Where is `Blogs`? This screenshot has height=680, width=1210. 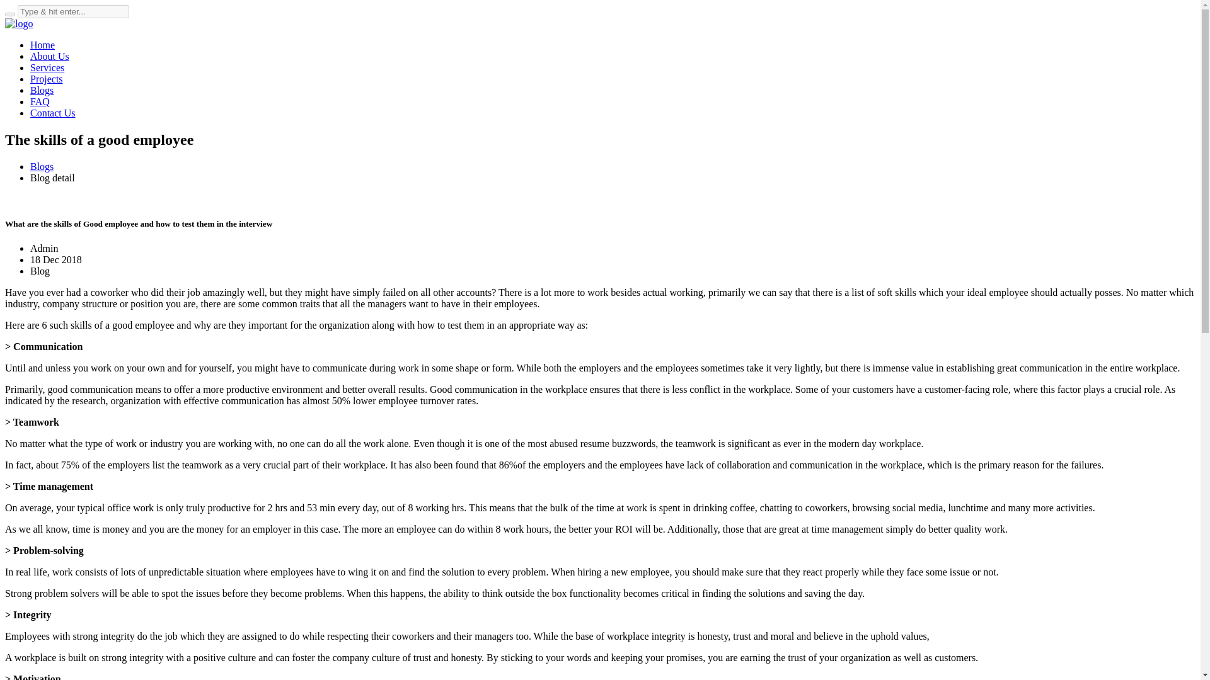 Blogs is located at coordinates (42, 166).